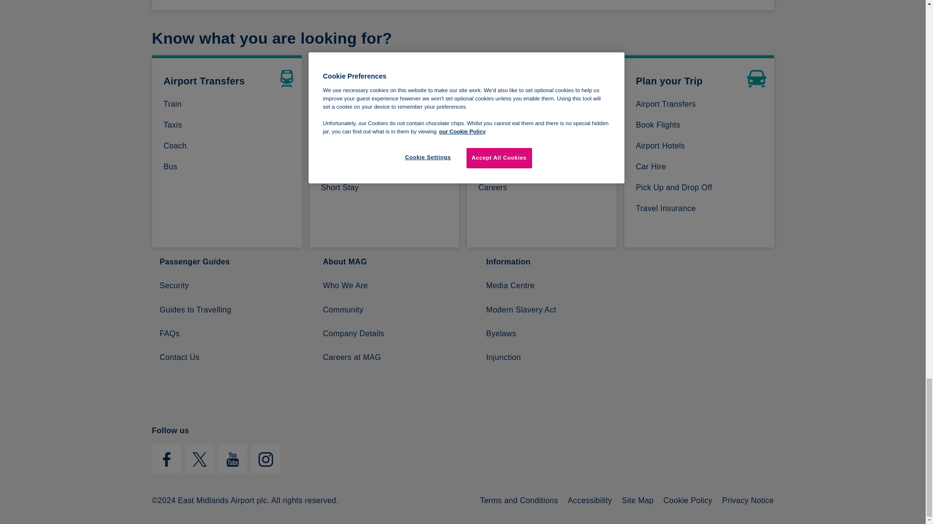  I want to click on Short Stay, so click(386, 187).